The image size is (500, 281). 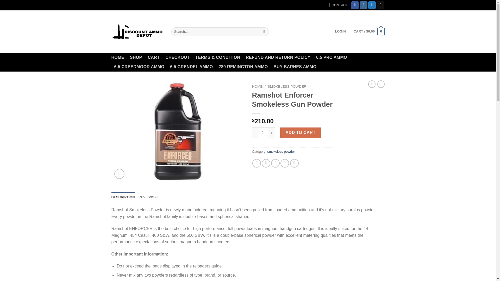 I want to click on HOME, so click(x=118, y=57).